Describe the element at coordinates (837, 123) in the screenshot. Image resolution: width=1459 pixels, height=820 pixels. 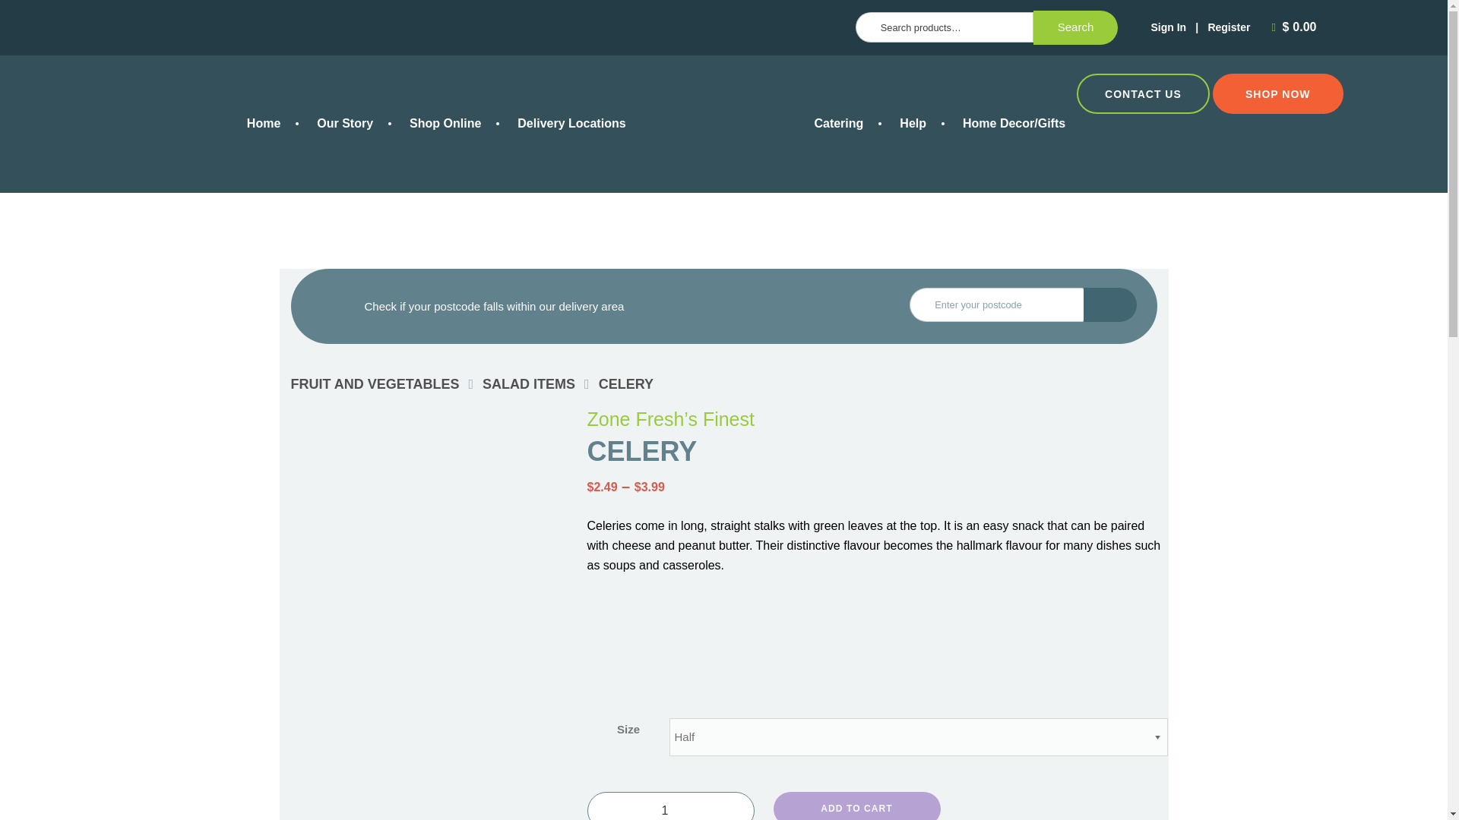
I see `Catering` at that location.